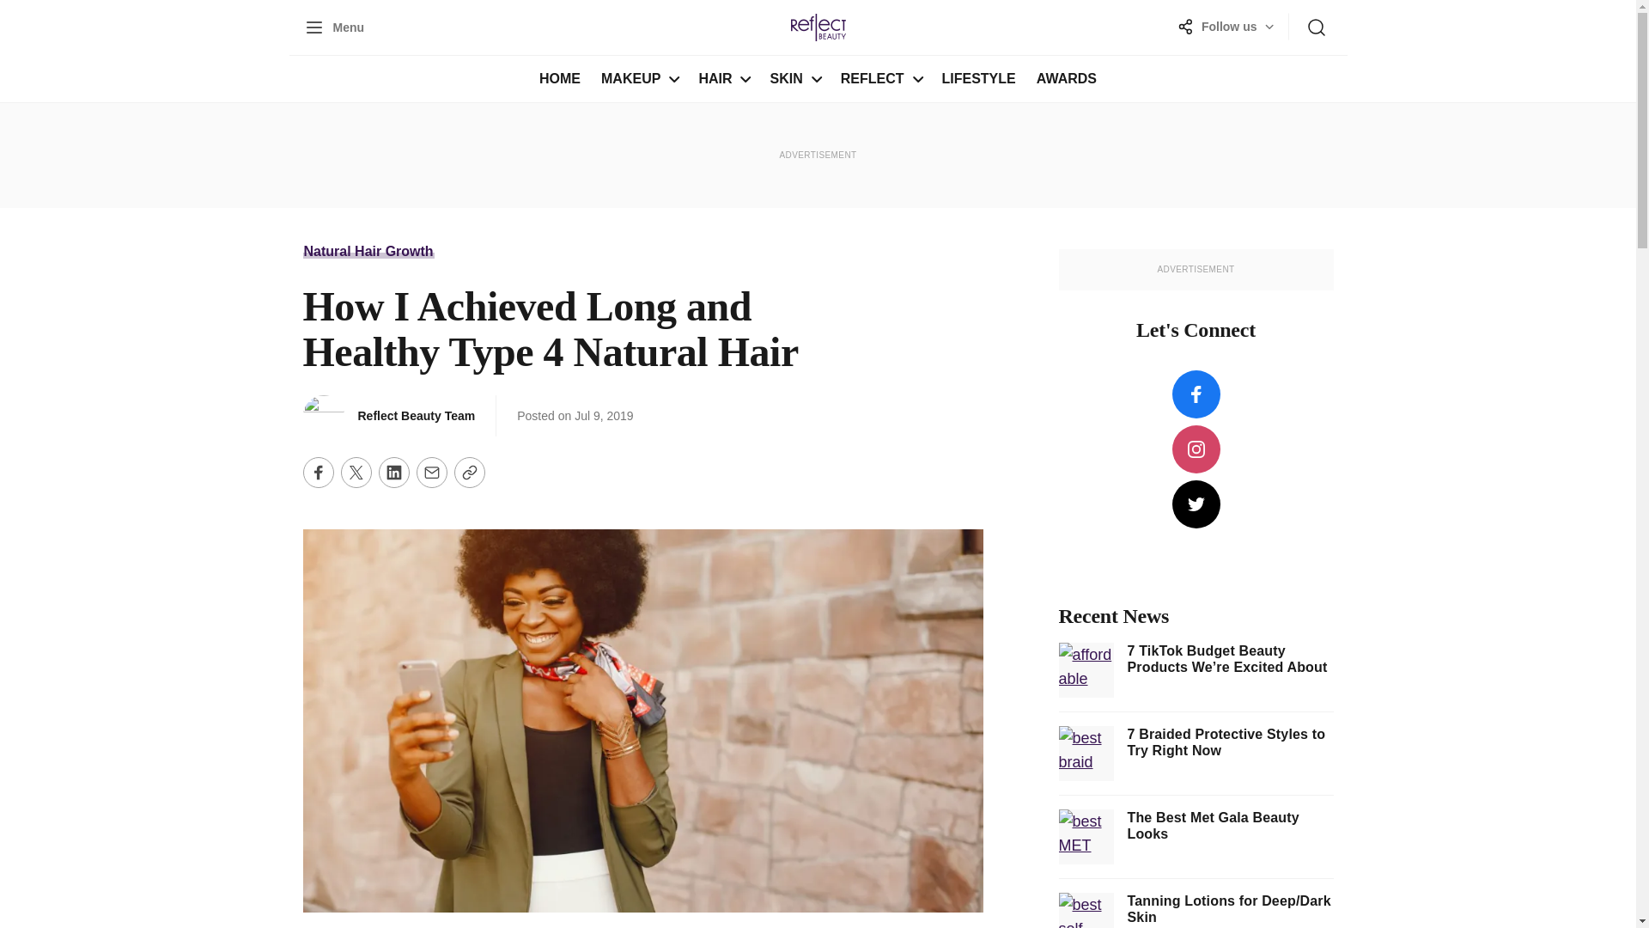 The width and height of the screenshot is (1649, 928). Describe the element at coordinates (1226, 27) in the screenshot. I see `Posts in the "Natural Hair Growth" category` at that location.